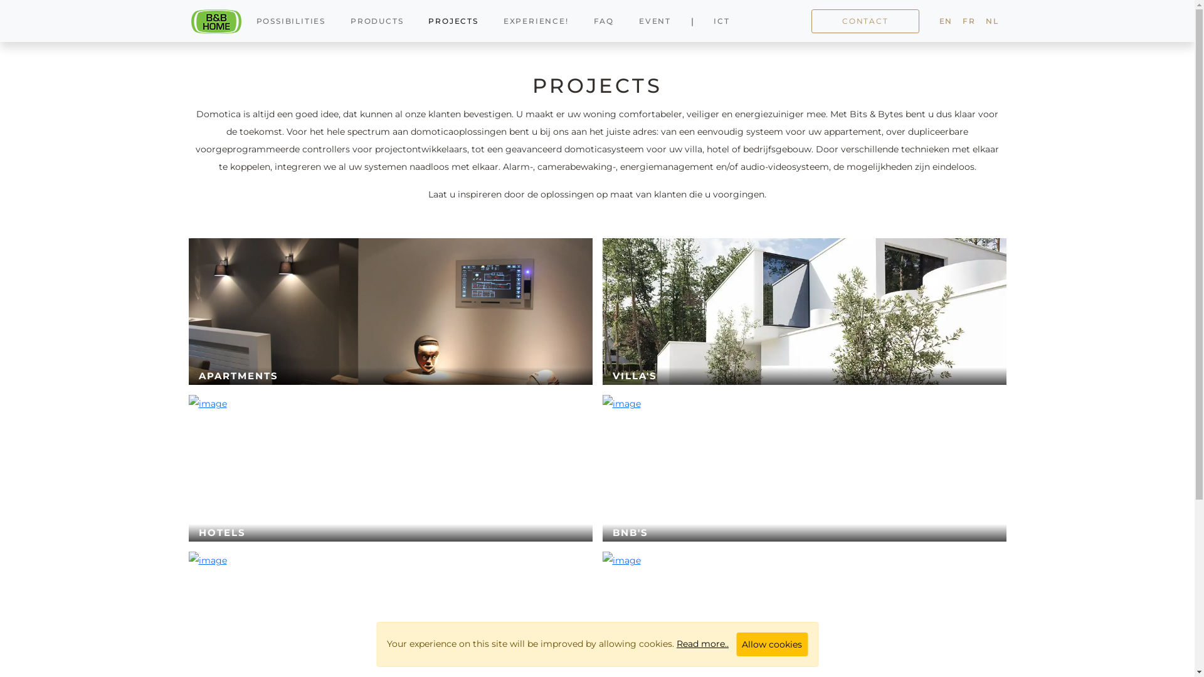 The image size is (1204, 677). What do you see at coordinates (536, 21) in the screenshot?
I see `EXPERIENCE!` at bounding box center [536, 21].